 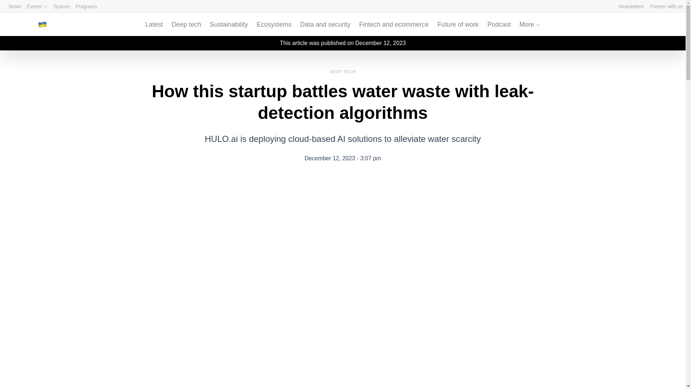 What do you see at coordinates (61, 6) in the screenshot?
I see `Spaces` at bounding box center [61, 6].